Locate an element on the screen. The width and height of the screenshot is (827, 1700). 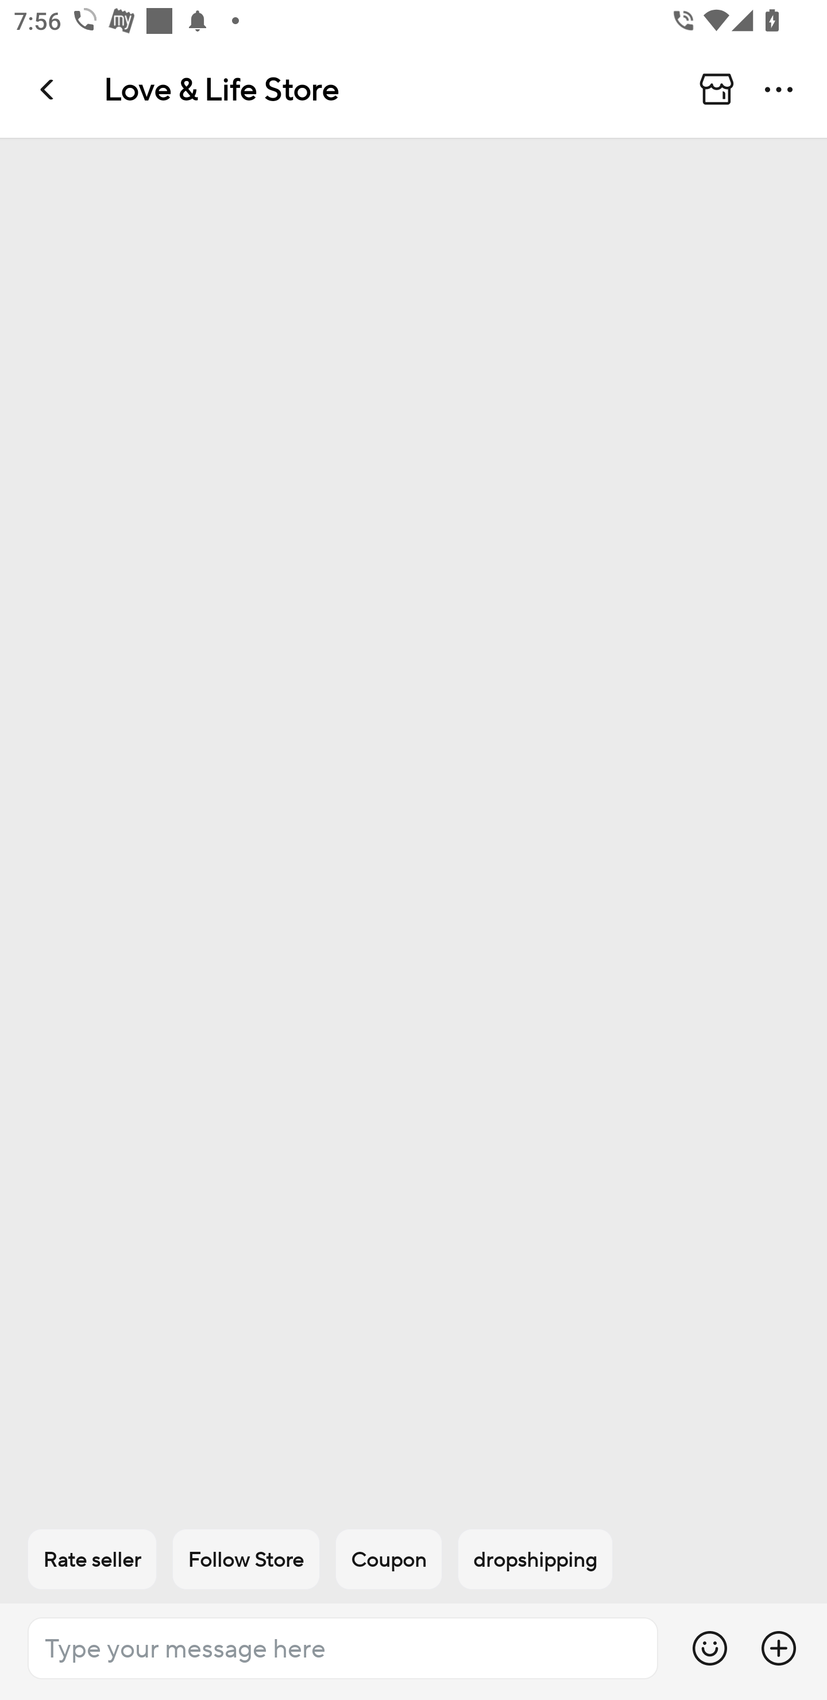
Coupon is located at coordinates (389, 1559).